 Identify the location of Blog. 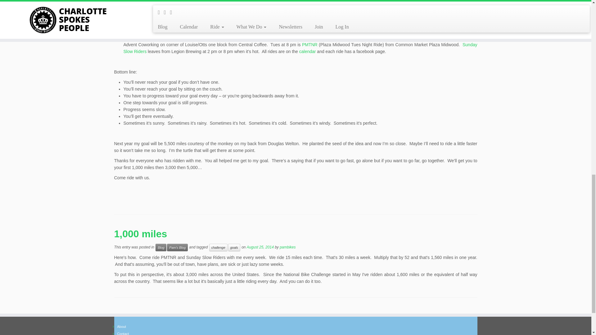
(161, 248).